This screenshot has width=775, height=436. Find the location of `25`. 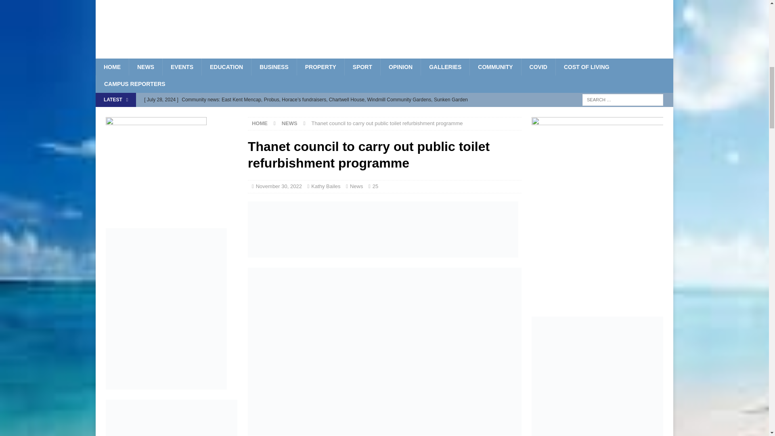

25 is located at coordinates (375, 186).